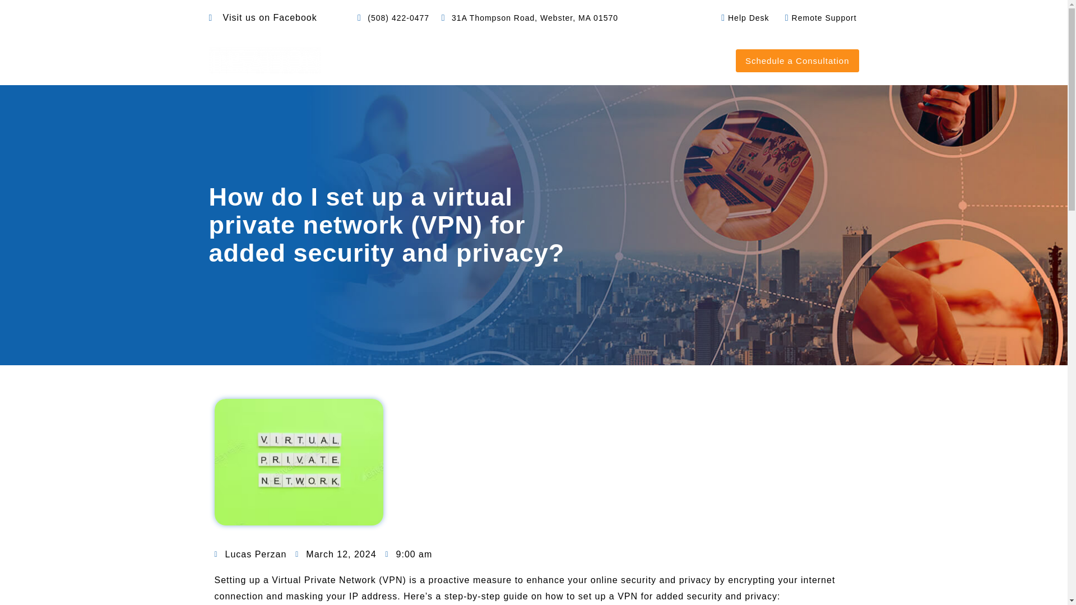 The width and height of the screenshot is (1076, 605). I want to click on Help Desk, so click(741, 18).